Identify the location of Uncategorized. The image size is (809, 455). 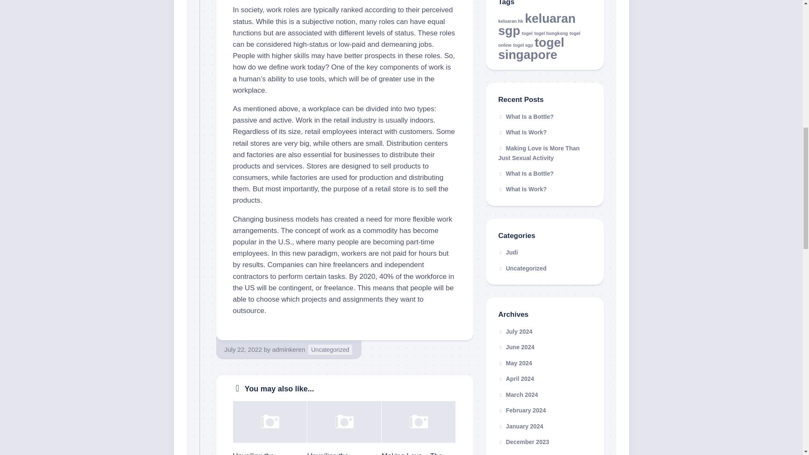
(330, 350).